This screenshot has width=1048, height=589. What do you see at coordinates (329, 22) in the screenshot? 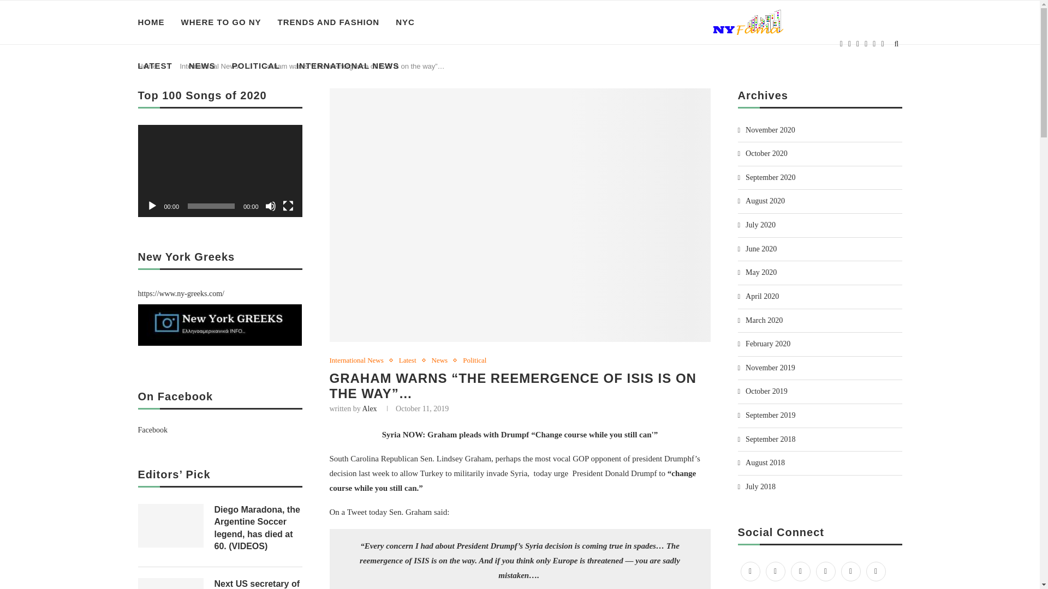
I see `TRENDS AND FASHION` at bounding box center [329, 22].